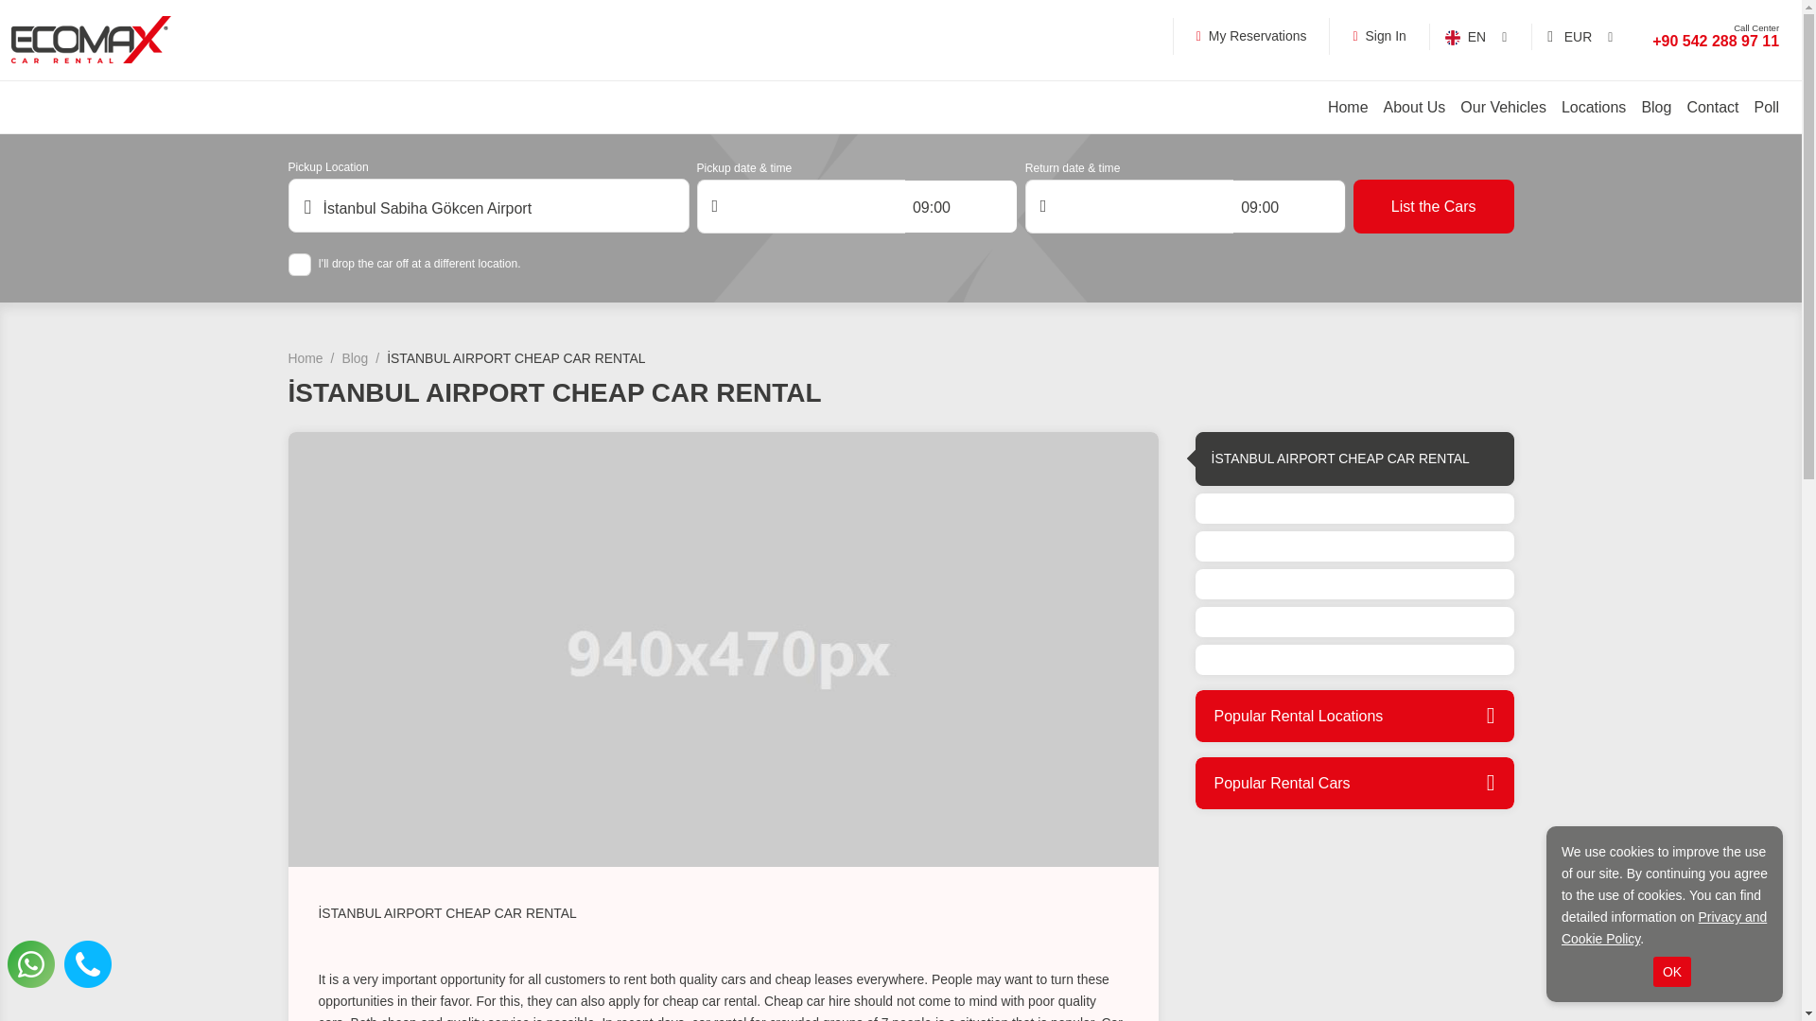 Image resolution: width=1816 pixels, height=1021 pixels. What do you see at coordinates (1415, 107) in the screenshot?
I see `About Us` at bounding box center [1415, 107].